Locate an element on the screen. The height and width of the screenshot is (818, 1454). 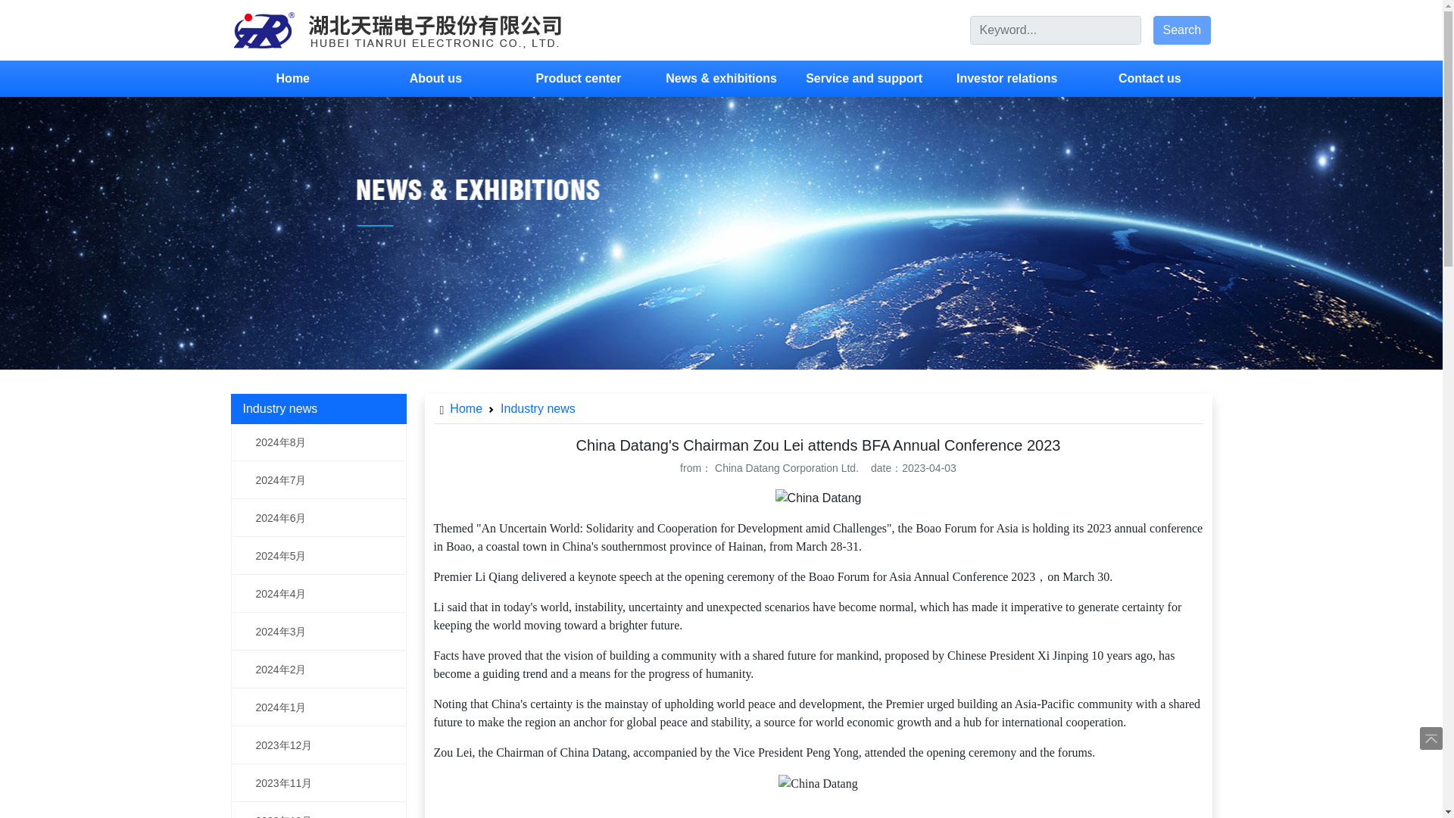
Search is located at coordinates (1181, 30).